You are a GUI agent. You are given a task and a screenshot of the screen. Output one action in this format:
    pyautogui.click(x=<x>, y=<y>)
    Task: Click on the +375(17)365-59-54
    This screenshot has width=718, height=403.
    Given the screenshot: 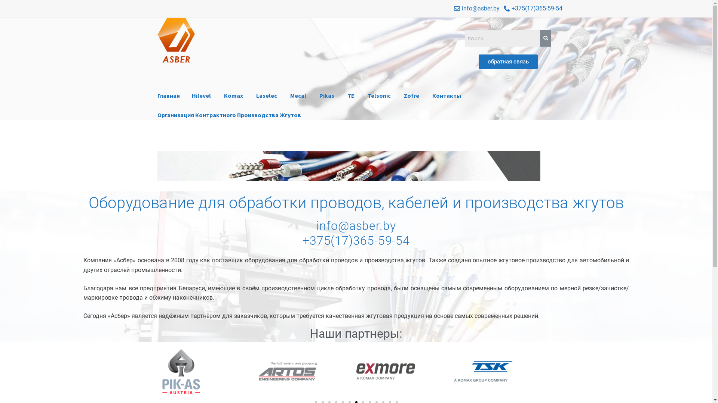 What is the action you would take?
    pyautogui.click(x=356, y=241)
    